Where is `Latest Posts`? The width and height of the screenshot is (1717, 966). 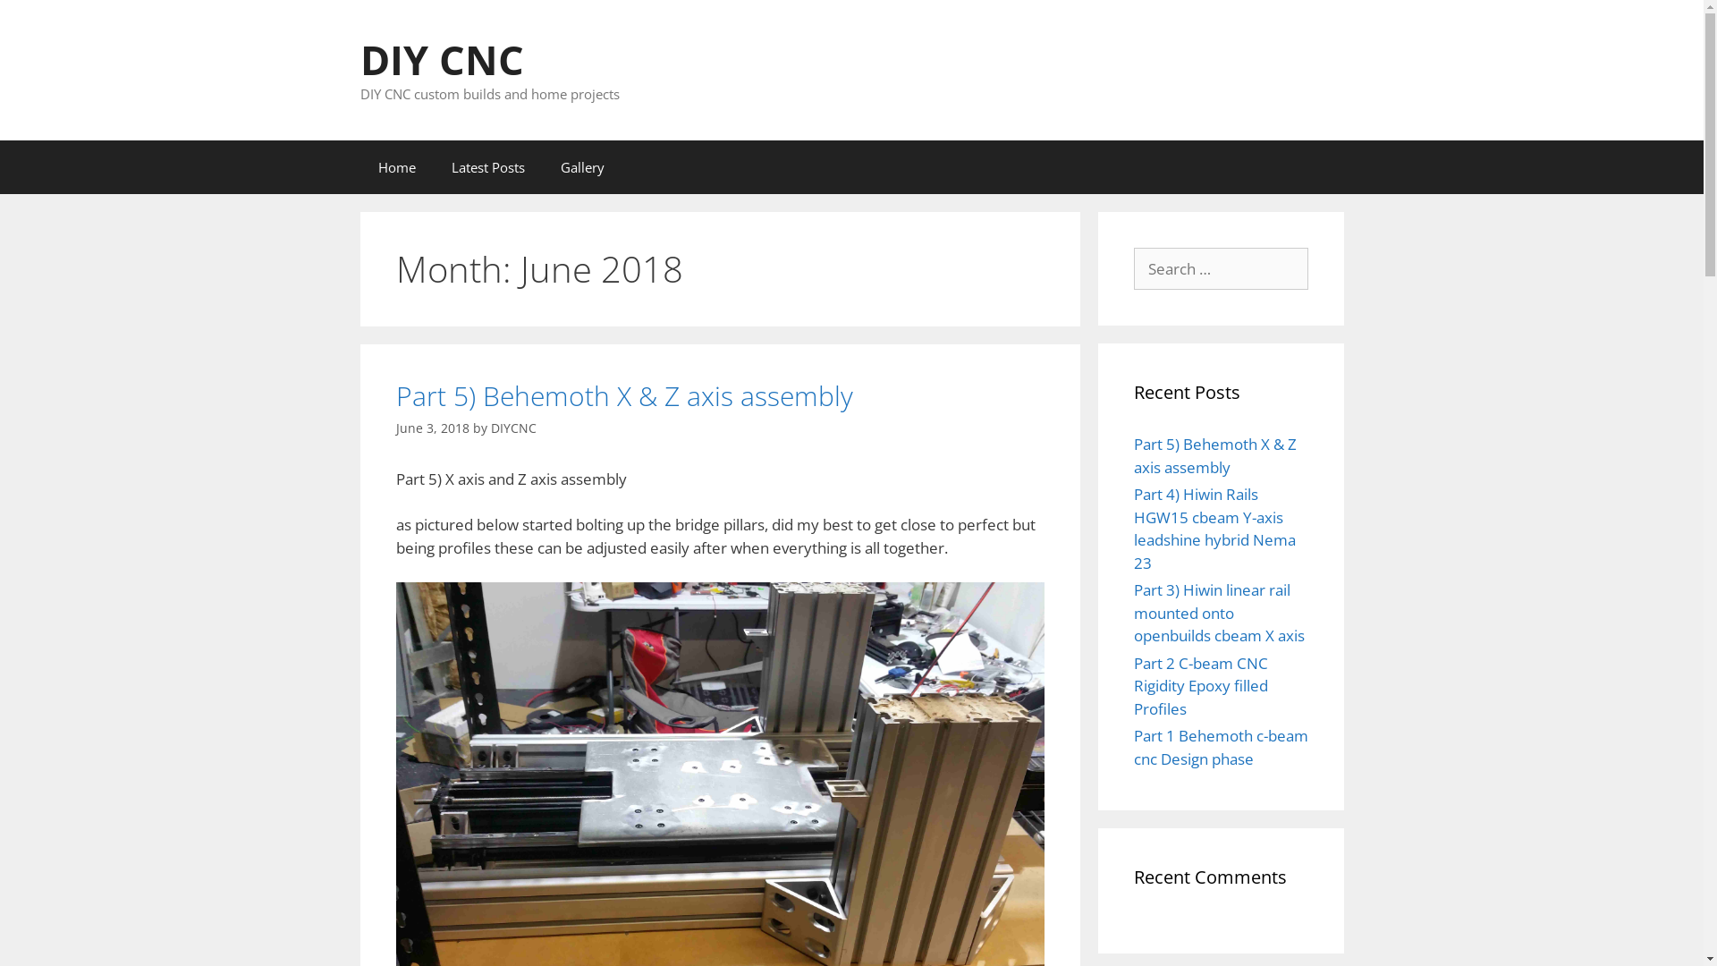
Latest Posts is located at coordinates (487, 166).